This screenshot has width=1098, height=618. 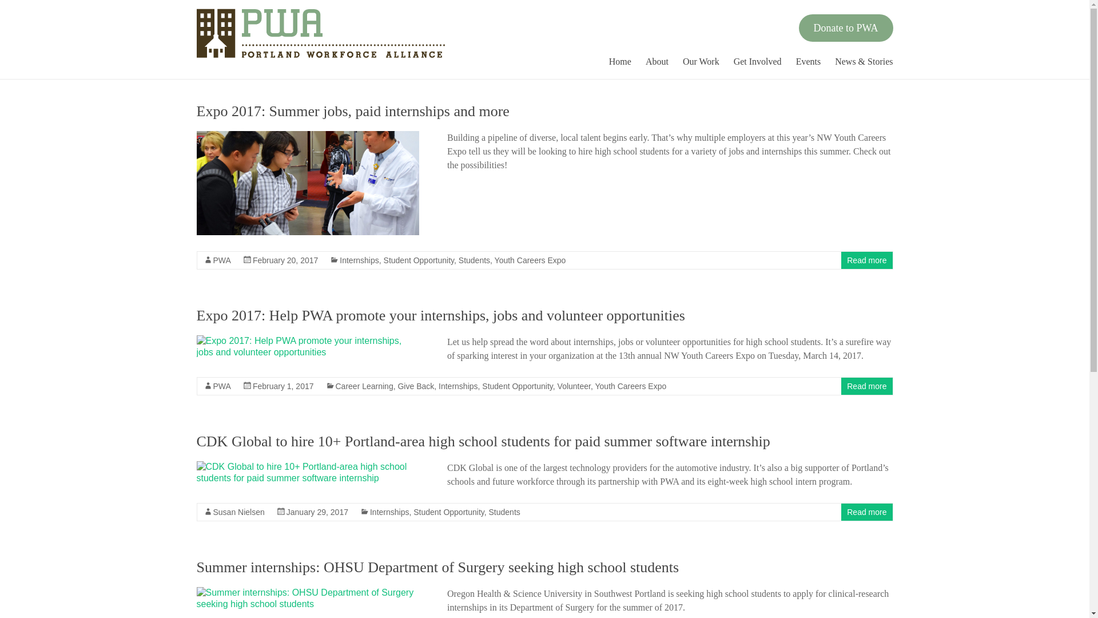 What do you see at coordinates (308, 183) in the screenshot?
I see `Expo 2017: Summer jobs, paid internships and more` at bounding box center [308, 183].